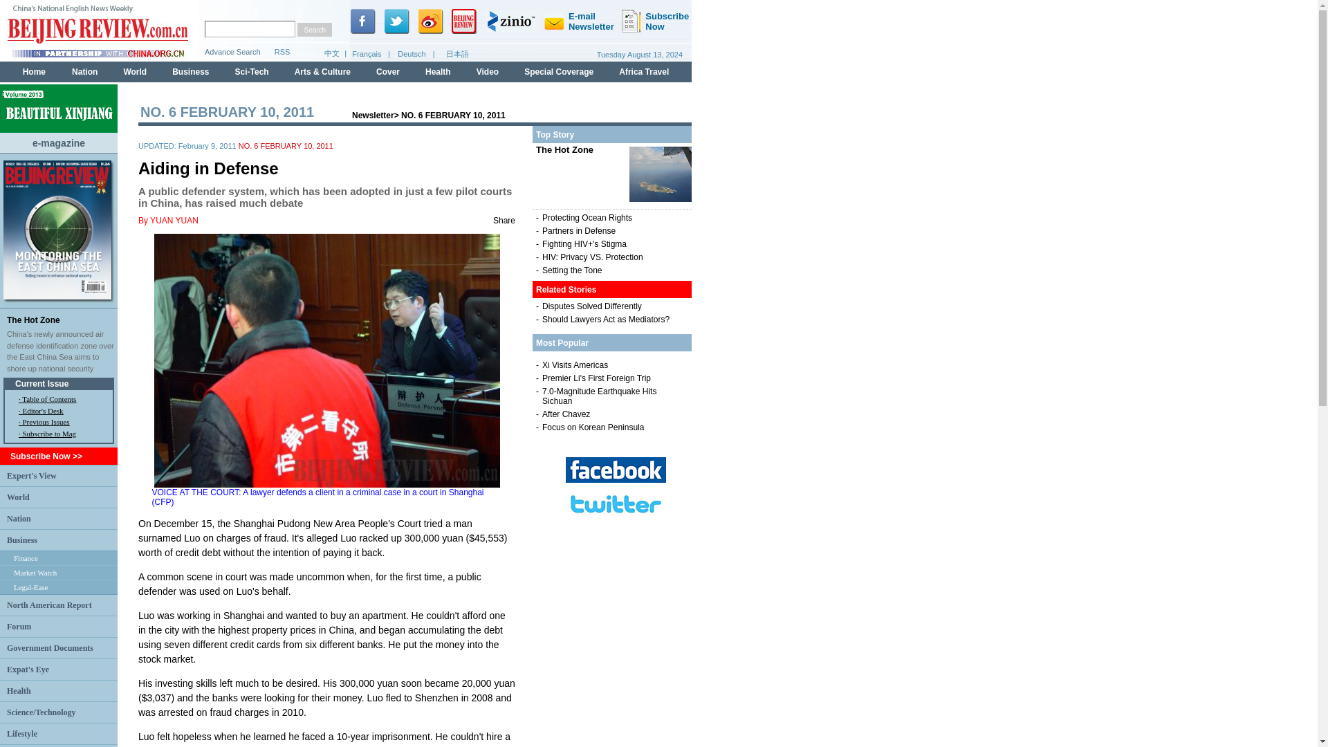 The height and width of the screenshot is (747, 1328). What do you see at coordinates (32, 475) in the screenshot?
I see `Expert's View` at bounding box center [32, 475].